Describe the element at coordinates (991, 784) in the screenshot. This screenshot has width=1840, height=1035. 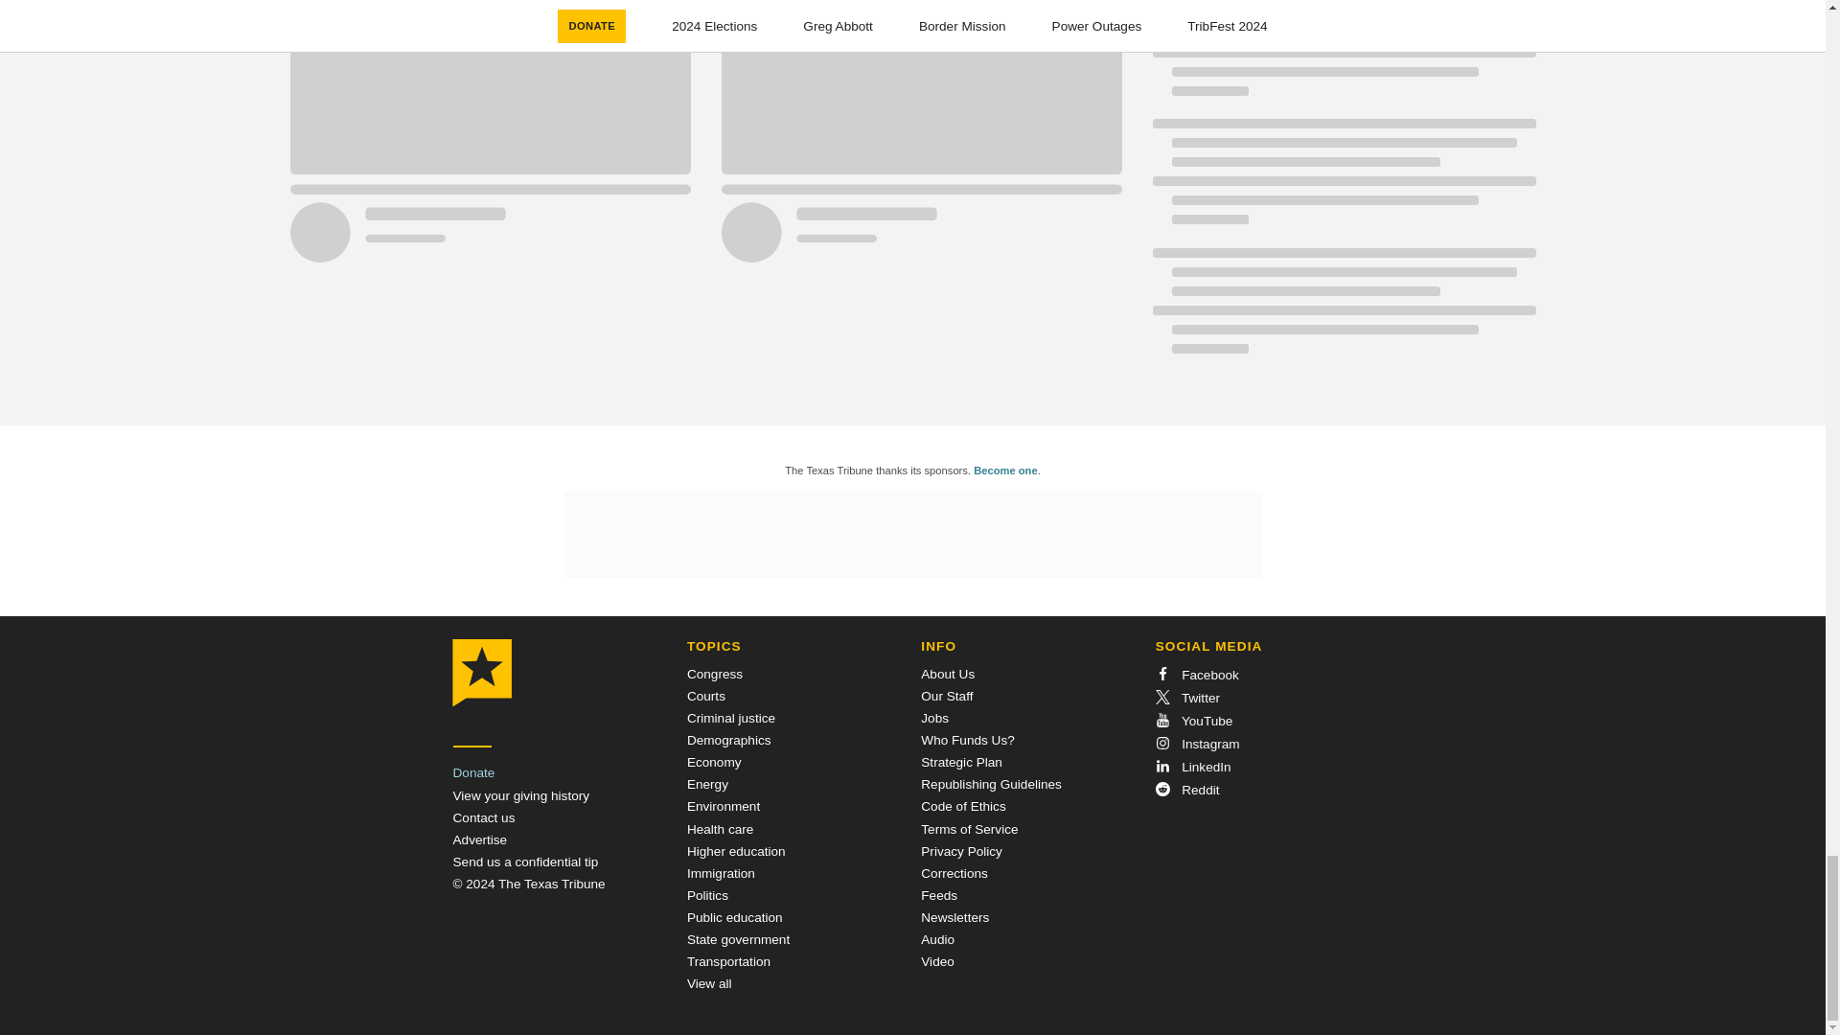
I see `Republishing Guidelines` at that location.